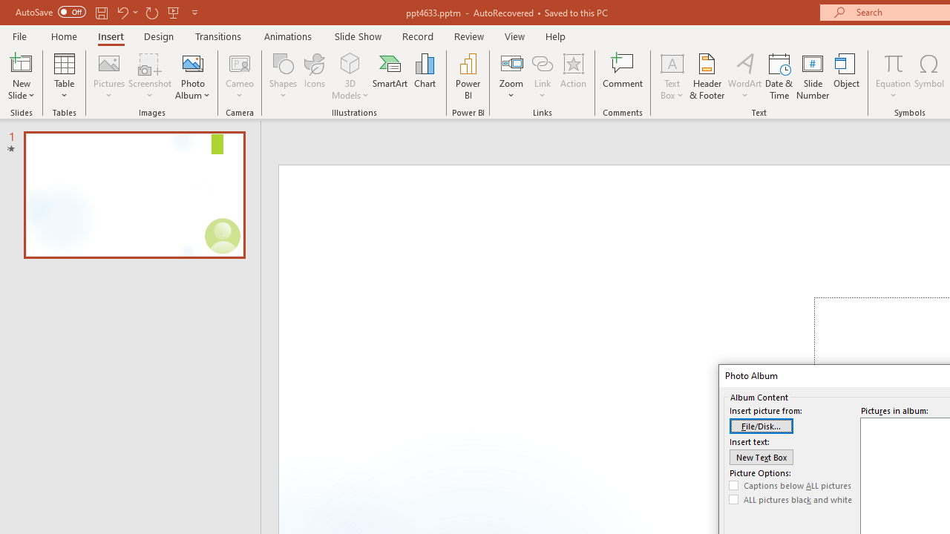 The height and width of the screenshot is (534, 950). Describe the element at coordinates (425, 76) in the screenshot. I see `Chart...` at that location.